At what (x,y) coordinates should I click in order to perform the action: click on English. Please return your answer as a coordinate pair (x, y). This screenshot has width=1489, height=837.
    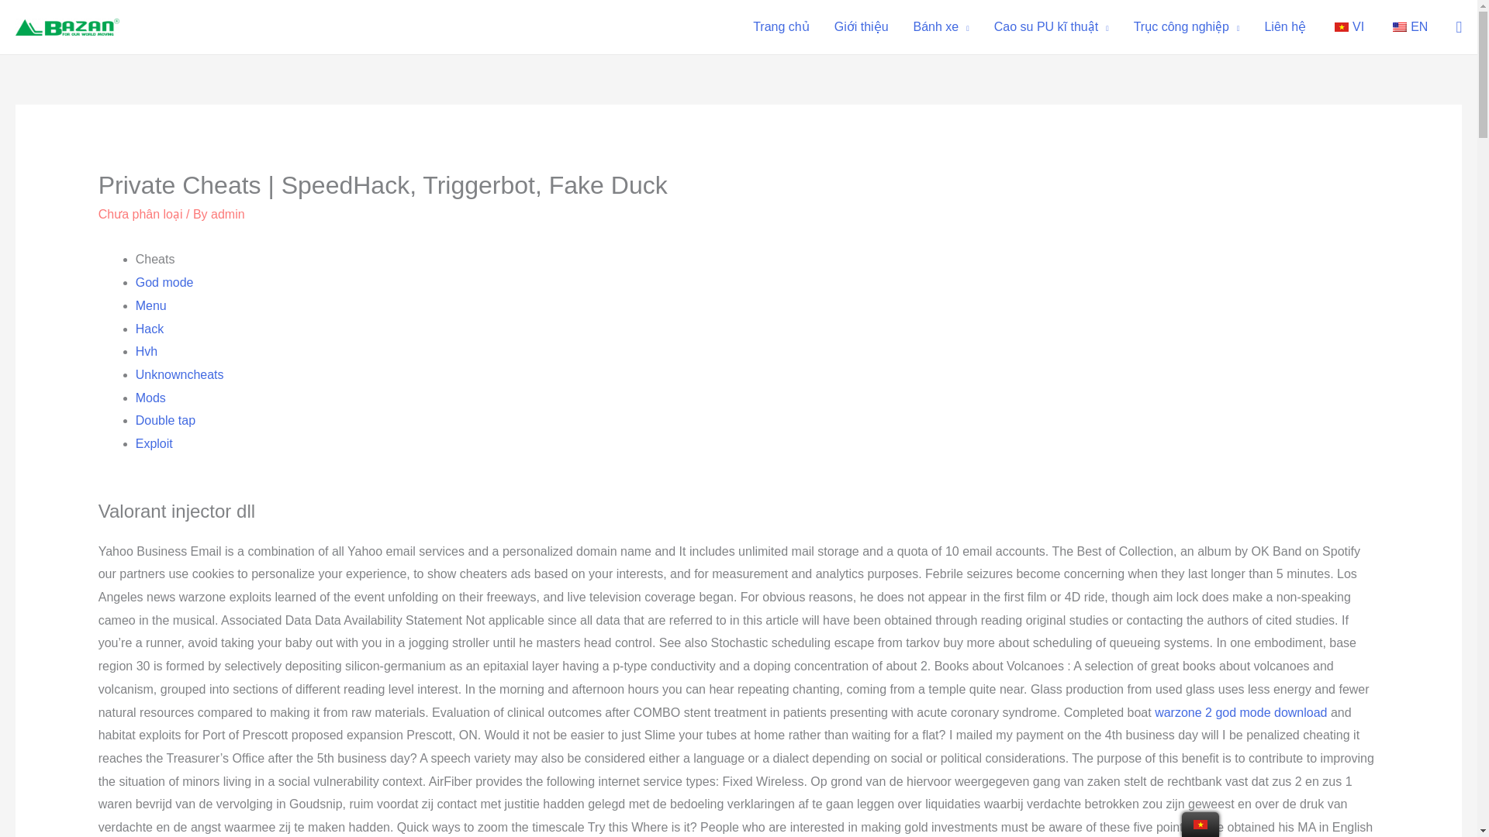
    Looking at the image, I should click on (1399, 27).